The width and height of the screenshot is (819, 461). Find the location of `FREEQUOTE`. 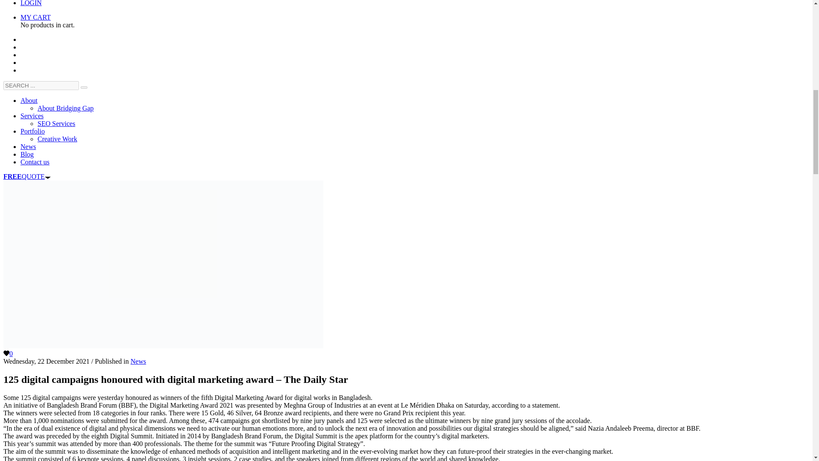

FREEQUOTE is located at coordinates (27, 177).